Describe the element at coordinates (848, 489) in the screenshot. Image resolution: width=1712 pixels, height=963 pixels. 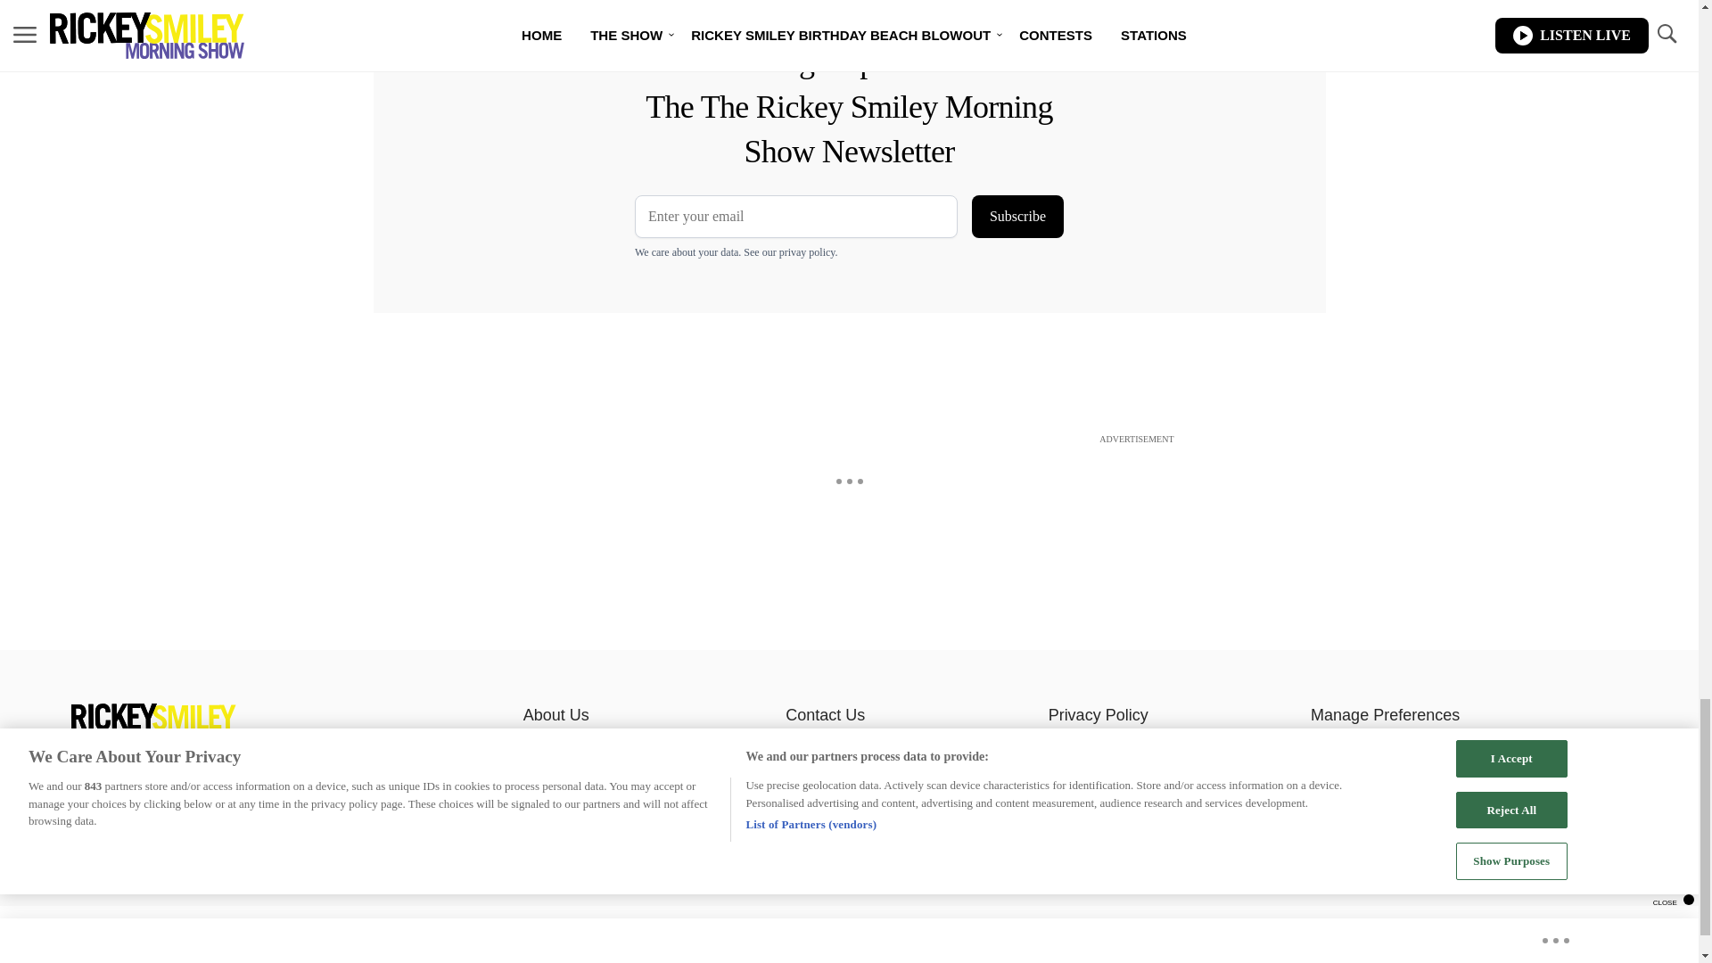
I see `3rd party ad content` at that location.